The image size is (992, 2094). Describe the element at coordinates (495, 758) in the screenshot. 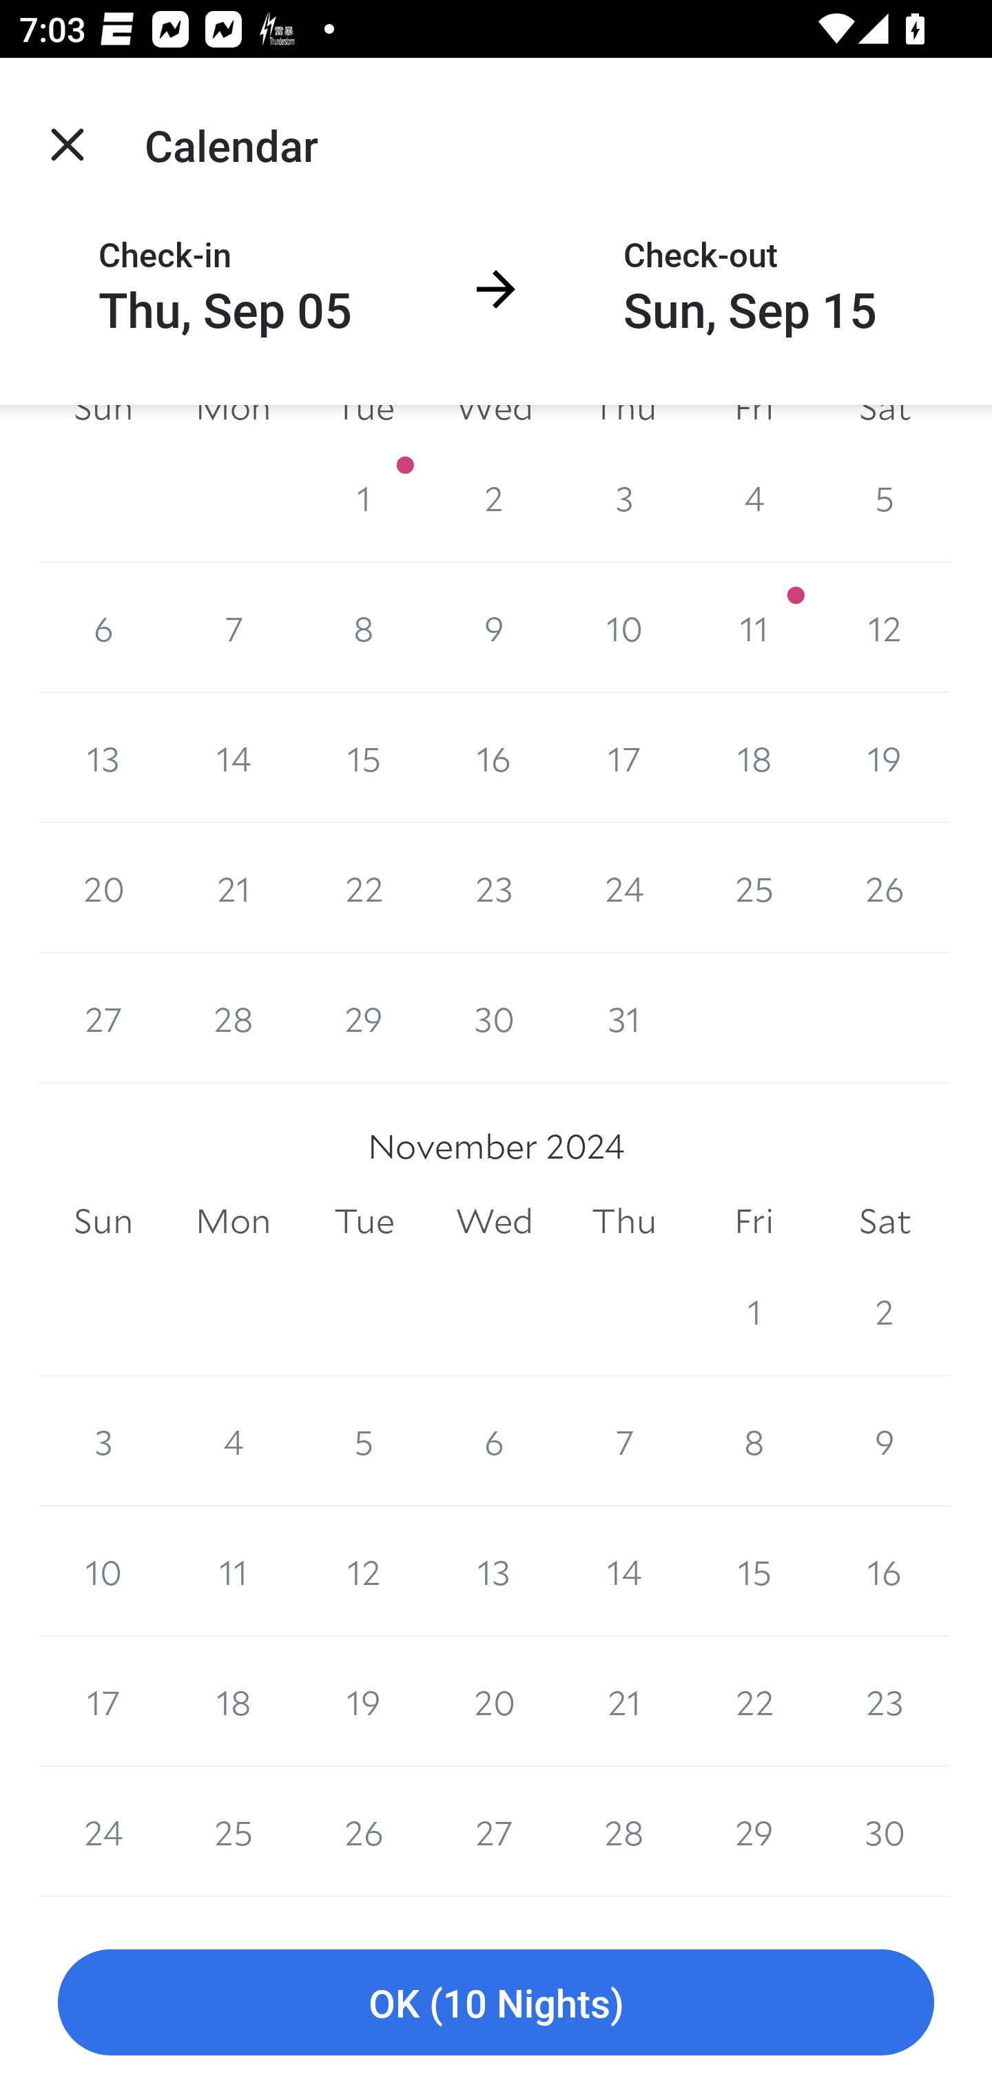

I see `16 16 October 2024` at that location.